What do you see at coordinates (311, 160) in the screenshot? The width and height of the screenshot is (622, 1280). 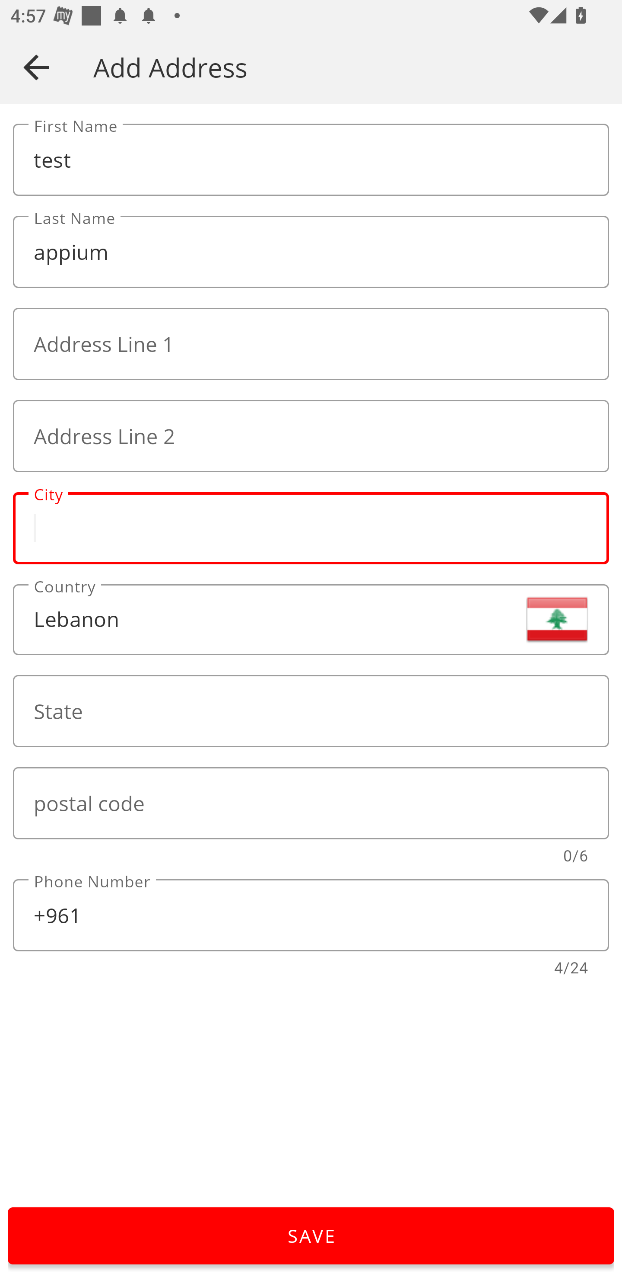 I see `test` at bounding box center [311, 160].